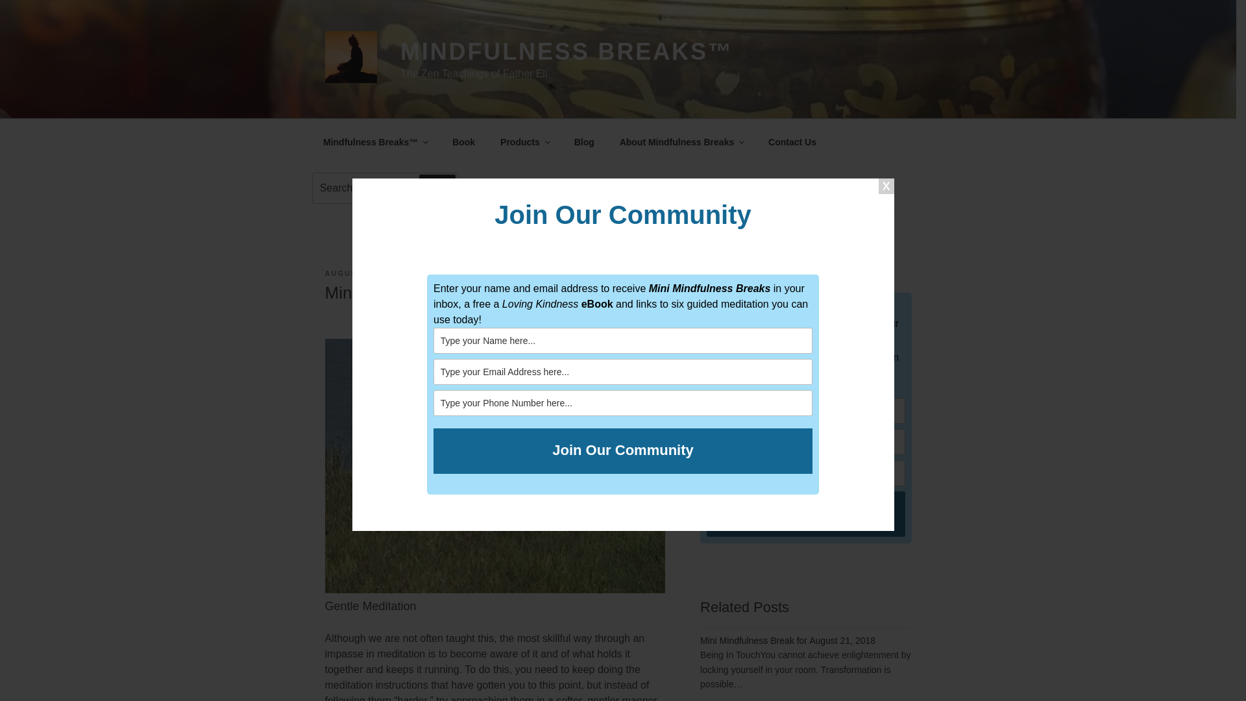 The width and height of the screenshot is (1246, 701). I want to click on AUGUST 7, 2018, so click(361, 273).